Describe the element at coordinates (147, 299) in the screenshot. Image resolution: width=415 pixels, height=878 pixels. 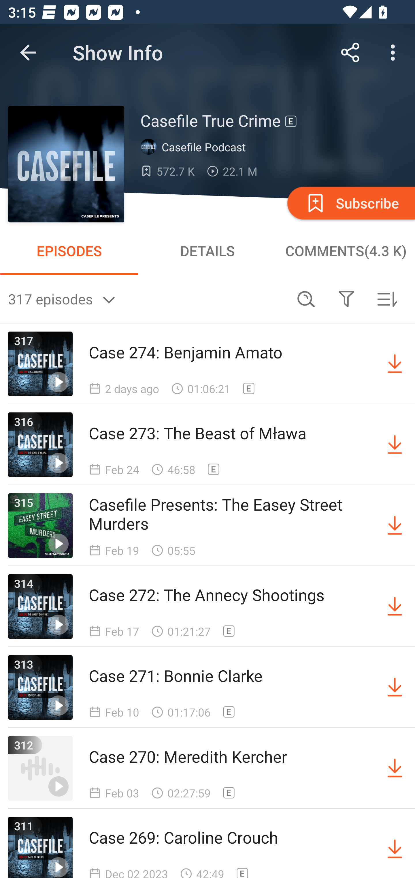
I see `317 episodes ` at that location.